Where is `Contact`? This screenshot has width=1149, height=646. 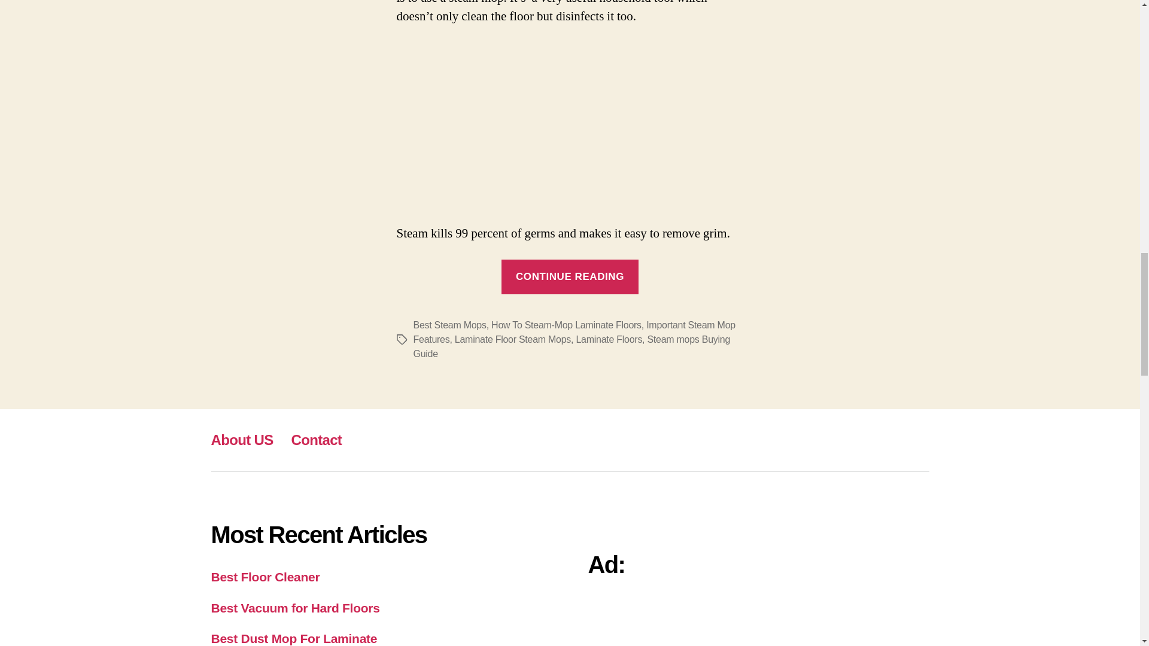
Contact is located at coordinates (316, 440).